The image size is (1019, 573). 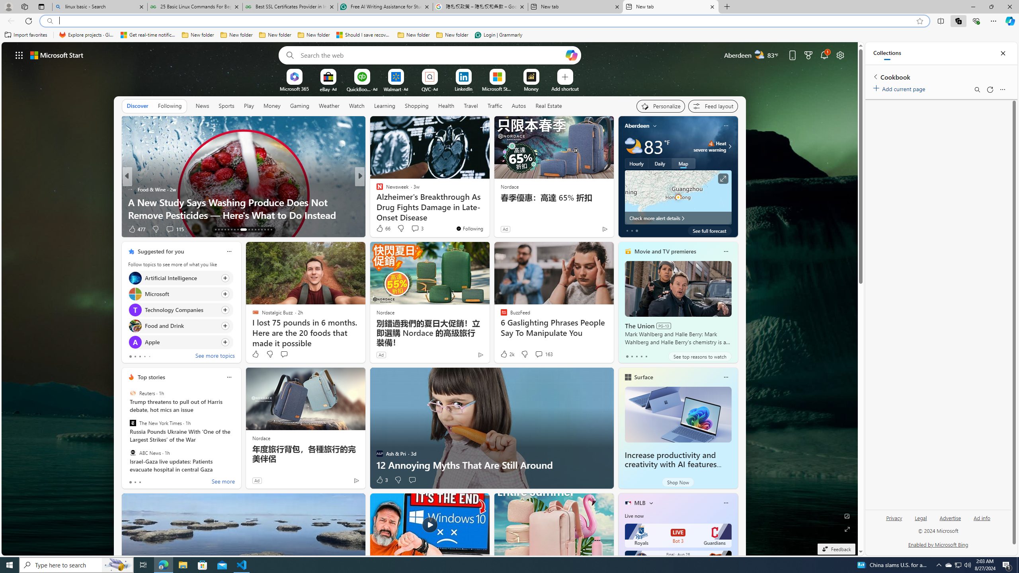 I want to click on Personalize your feed", so click(x=660, y=106).